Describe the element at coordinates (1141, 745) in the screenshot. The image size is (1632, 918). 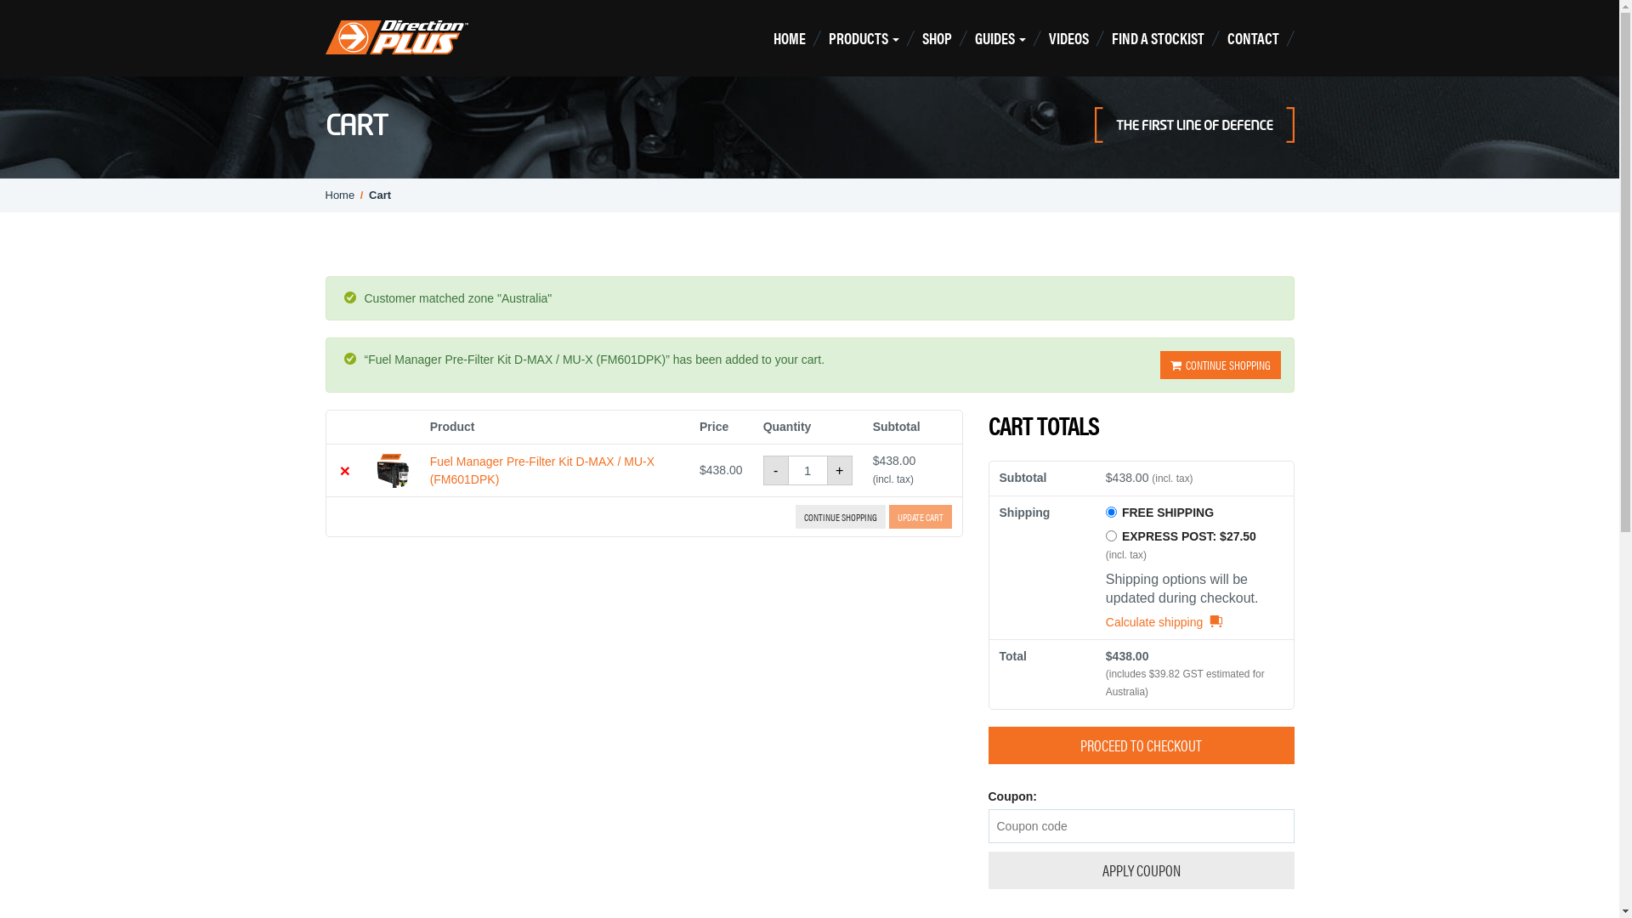
I see `PROCEED TO CHECKOUT` at that location.